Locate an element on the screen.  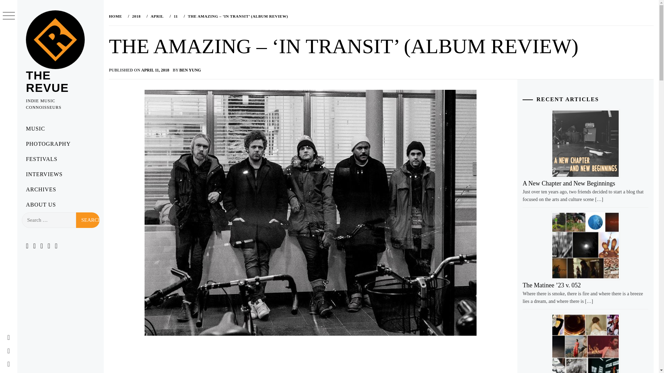
ARCHIVES is located at coordinates (60, 190).